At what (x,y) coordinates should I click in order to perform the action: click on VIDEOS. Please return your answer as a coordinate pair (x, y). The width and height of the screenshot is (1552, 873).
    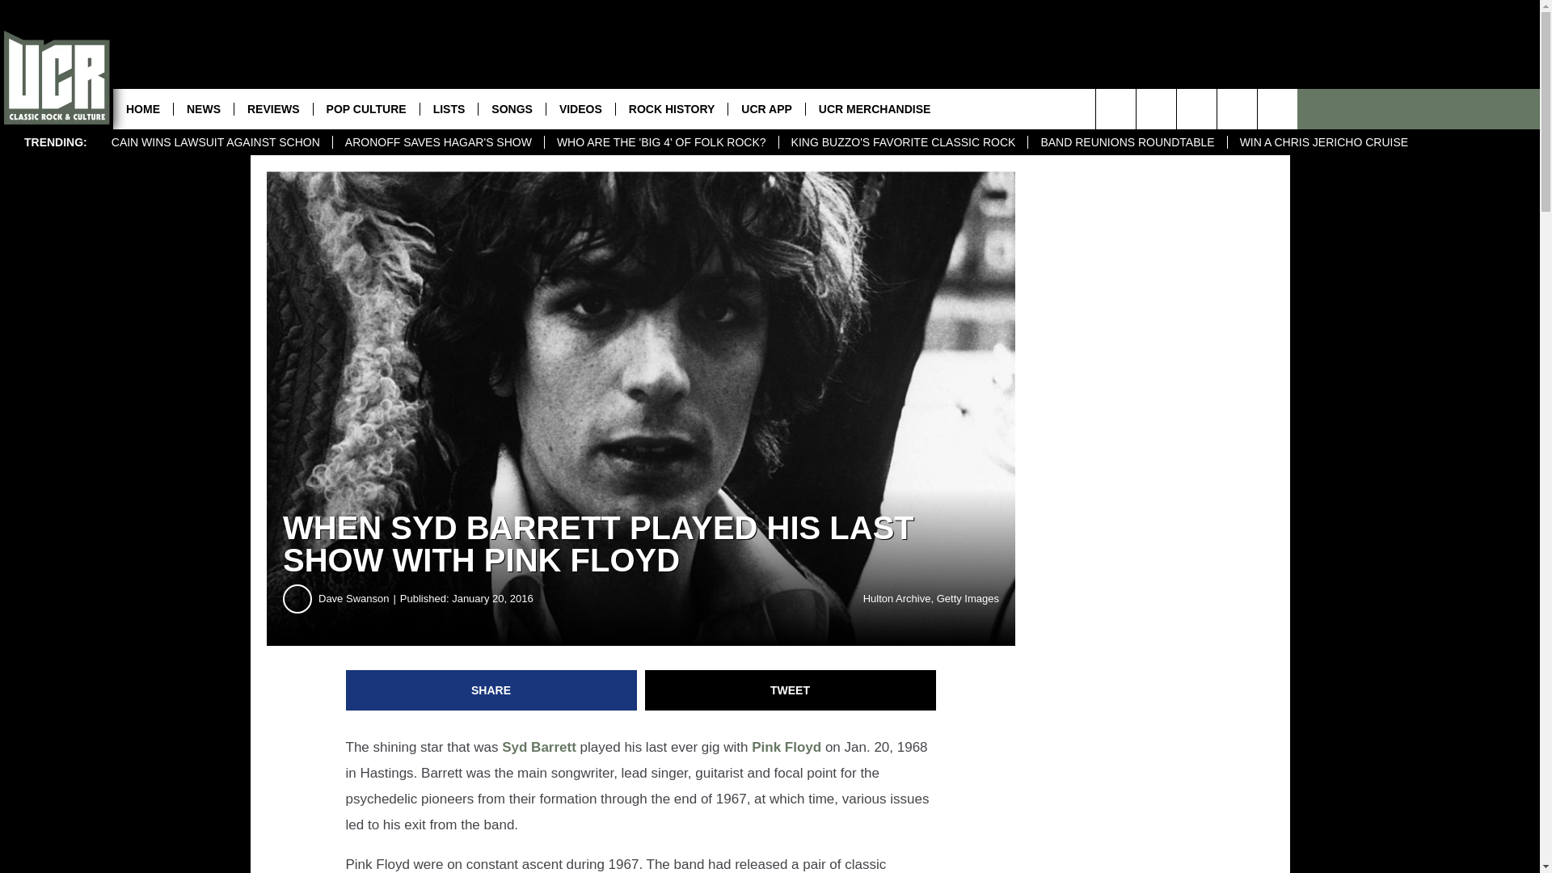
    Looking at the image, I should click on (580, 108).